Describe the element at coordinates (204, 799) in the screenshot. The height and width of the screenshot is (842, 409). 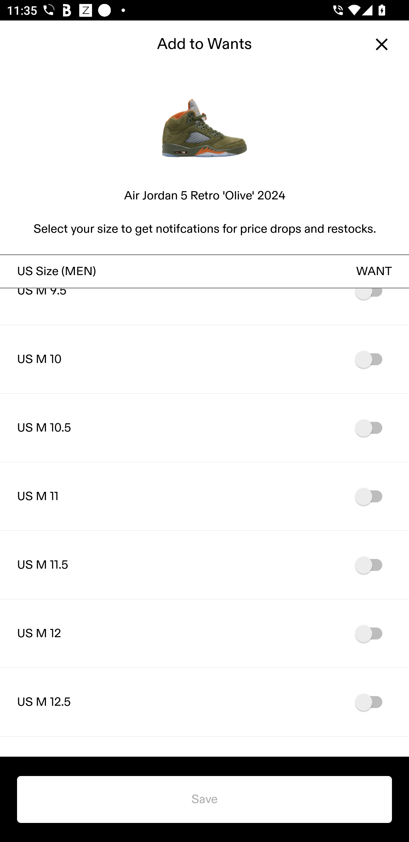
I see `Save` at that location.